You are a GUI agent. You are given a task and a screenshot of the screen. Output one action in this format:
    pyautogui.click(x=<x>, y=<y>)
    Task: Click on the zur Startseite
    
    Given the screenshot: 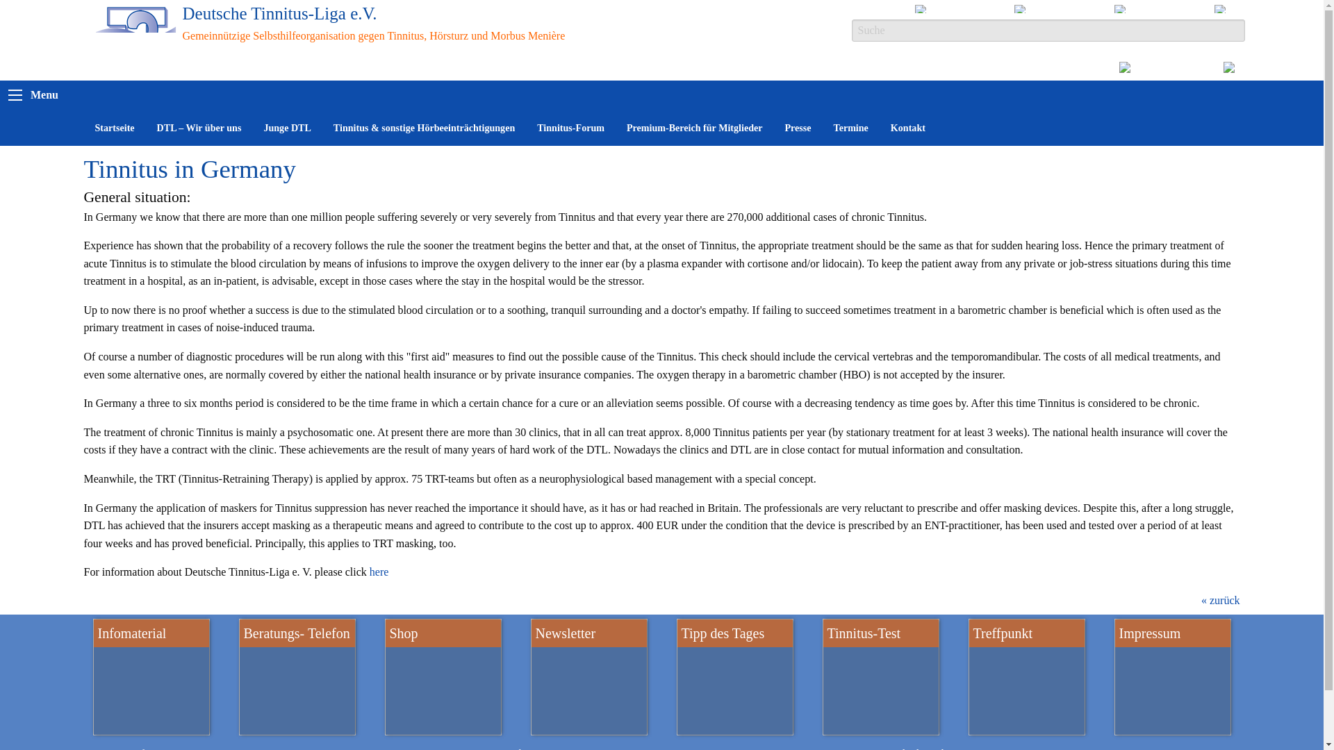 What is the action you would take?
    pyautogui.click(x=136, y=40)
    